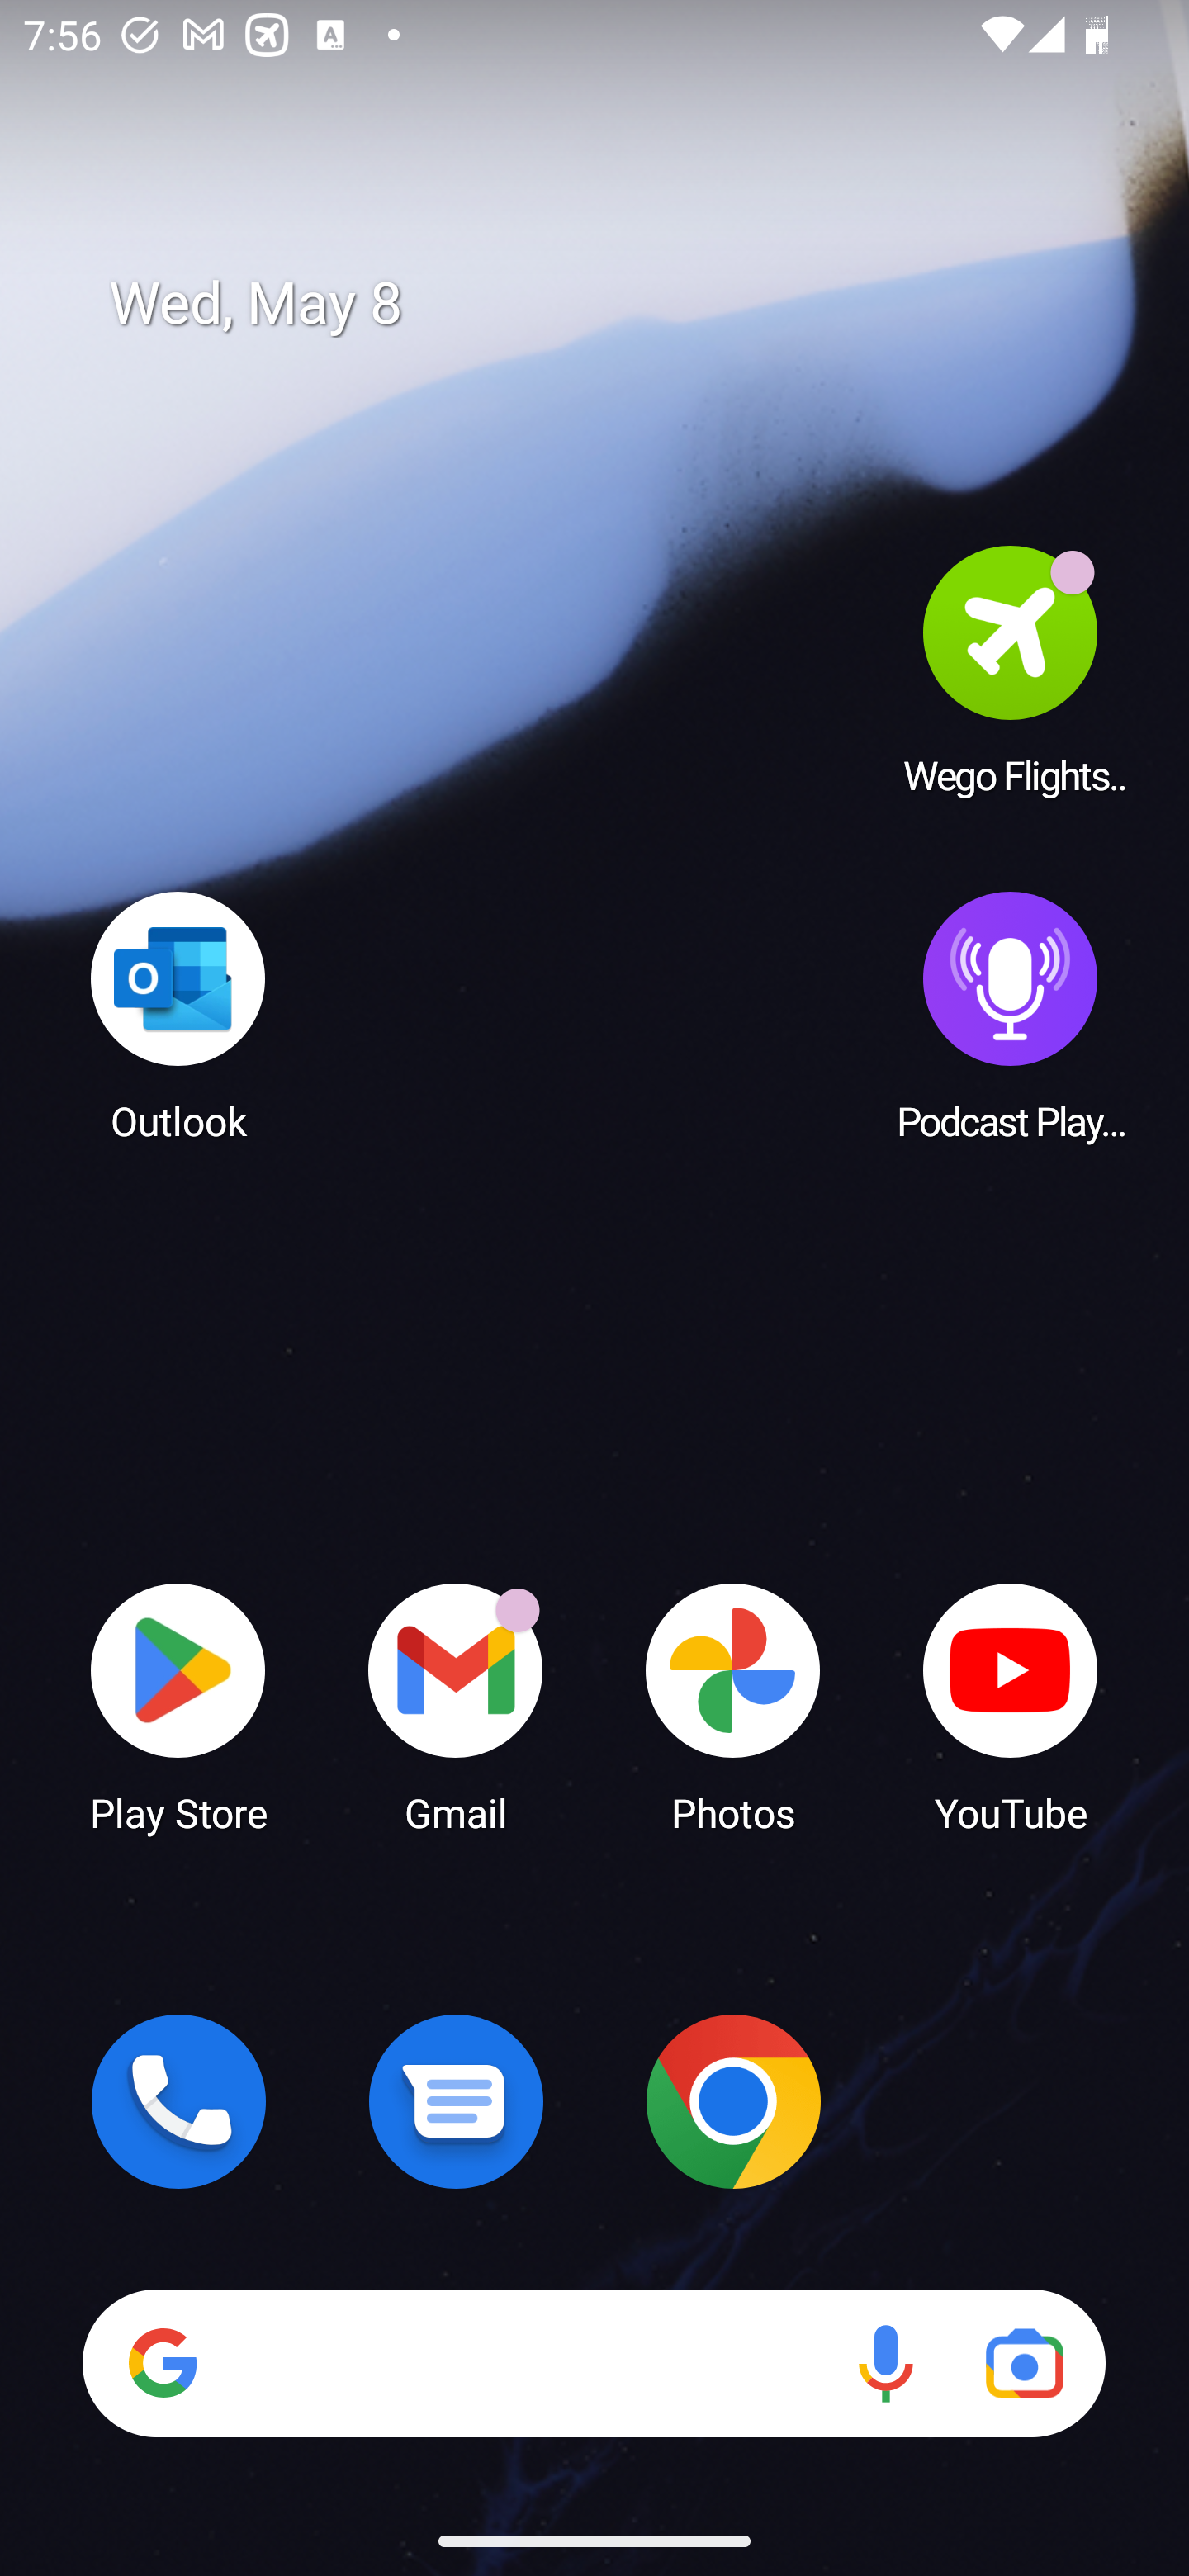  What do you see at coordinates (733, 1706) in the screenshot?
I see `Photos` at bounding box center [733, 1706].